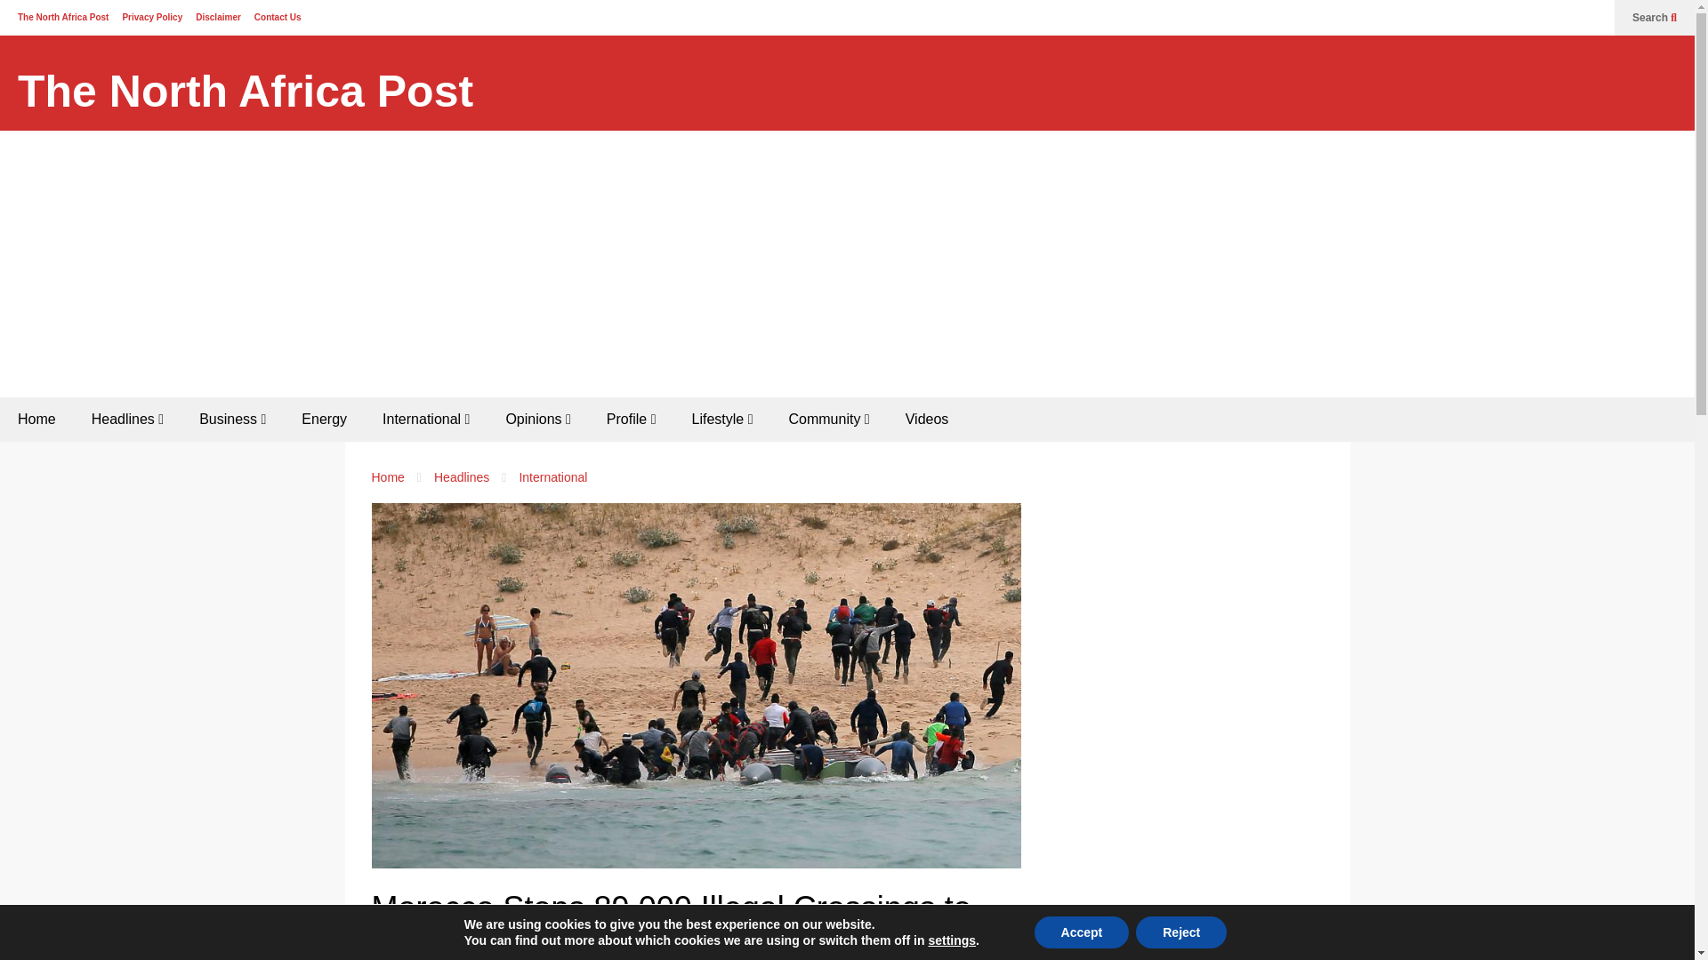 The width and height of the screenshot is (1708, 960). Describe the element at coordinates (1655, 18) in the screenshot. I see `Search` at that location.